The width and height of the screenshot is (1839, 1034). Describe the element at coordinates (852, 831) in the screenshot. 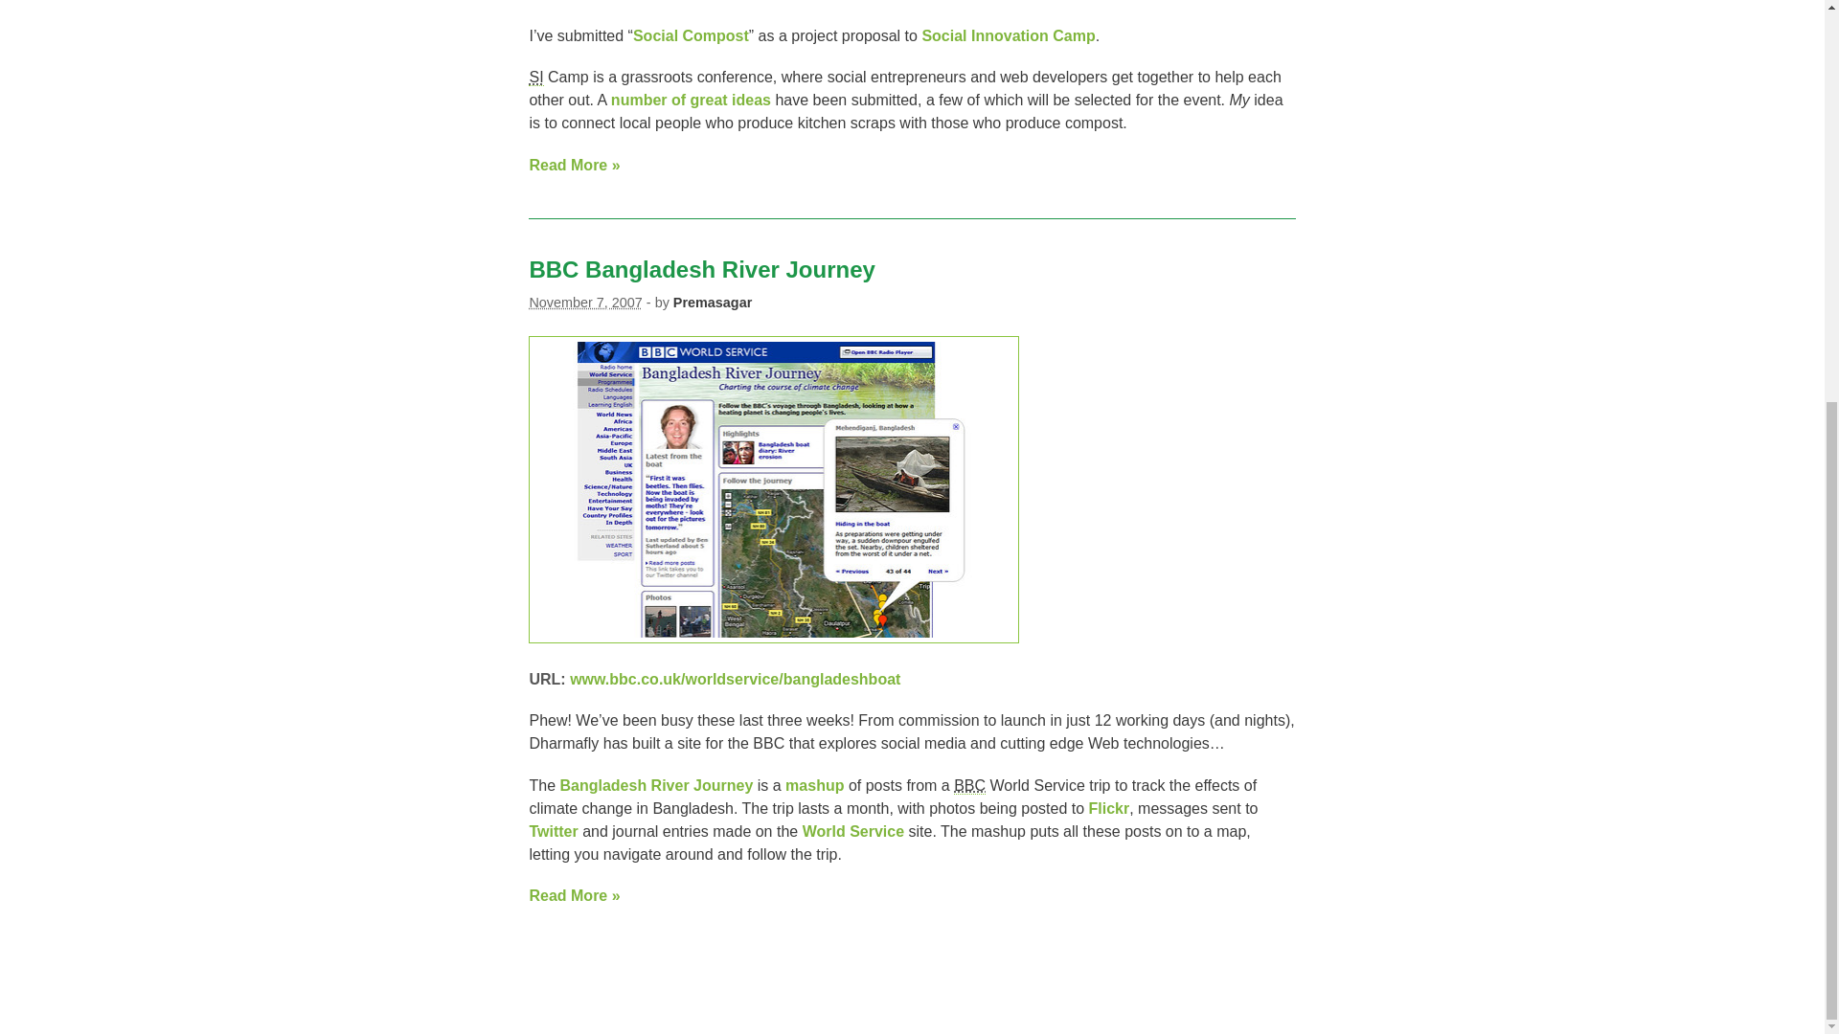

I see `World Service` at that location.